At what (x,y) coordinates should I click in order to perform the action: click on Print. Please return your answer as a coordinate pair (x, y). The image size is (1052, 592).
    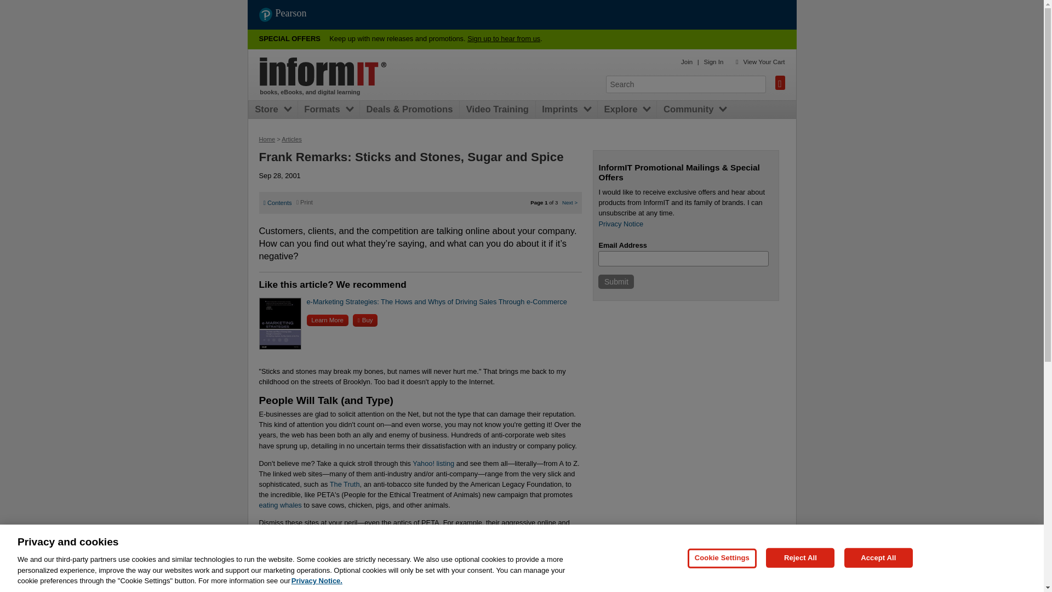
    Looking at the image, I should click on (305, 202).